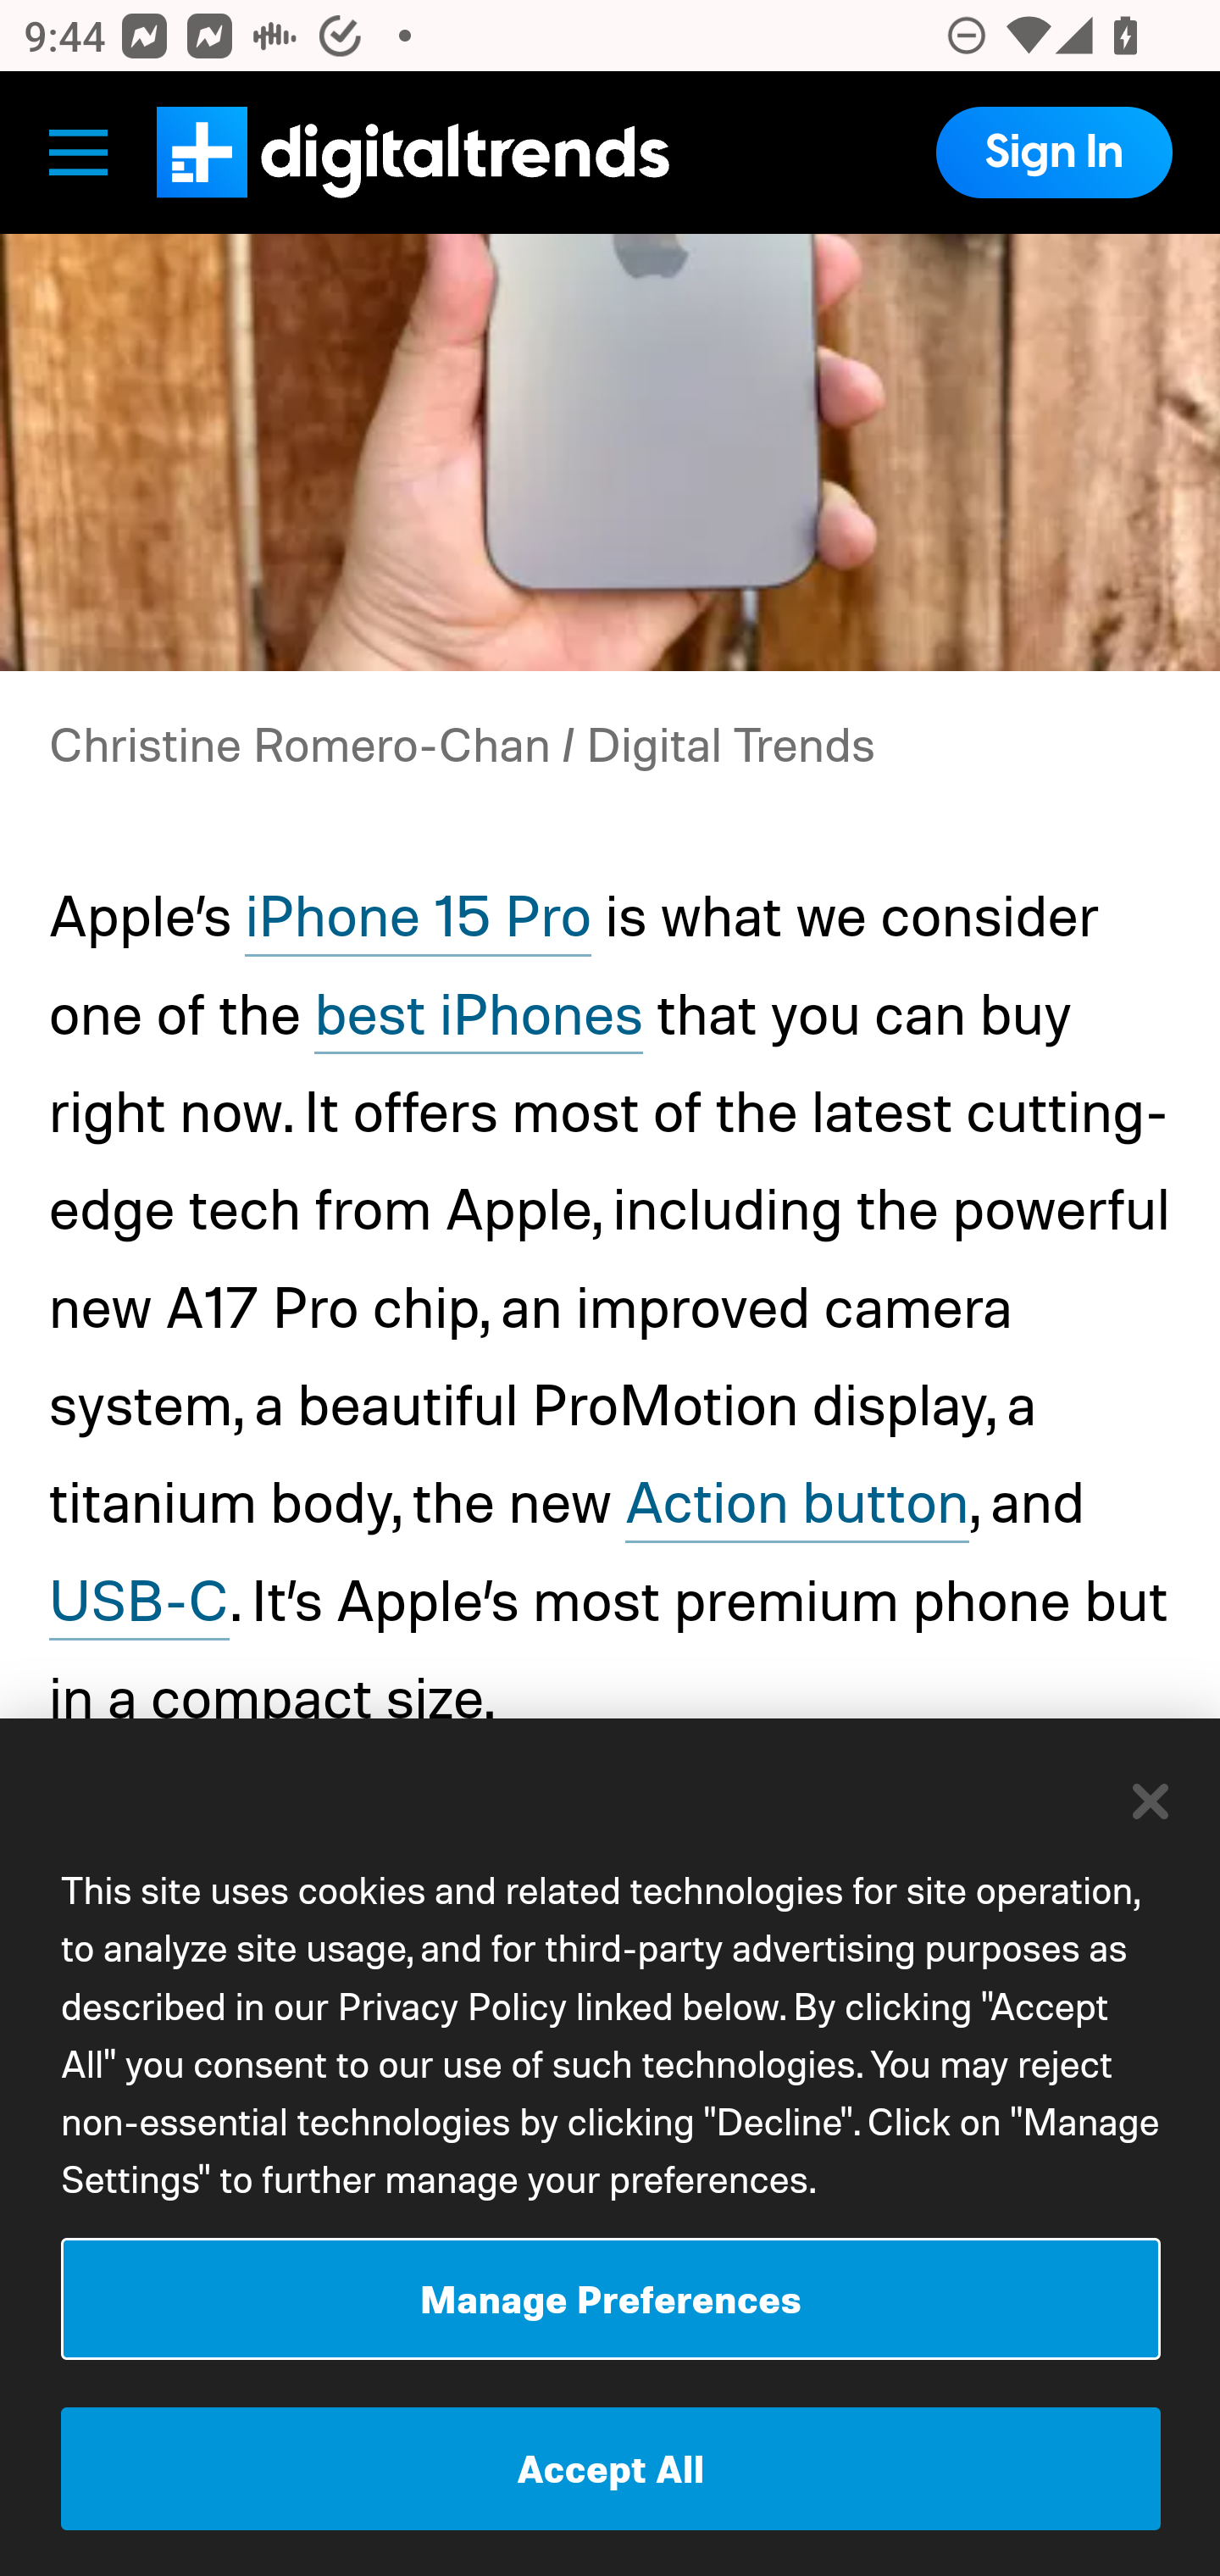 Image resolution: width=1220 pixels, height=2576 pixels. Describe the element at coordinates (139, 1603) in the screenshot. I see `USB-C` at that location.